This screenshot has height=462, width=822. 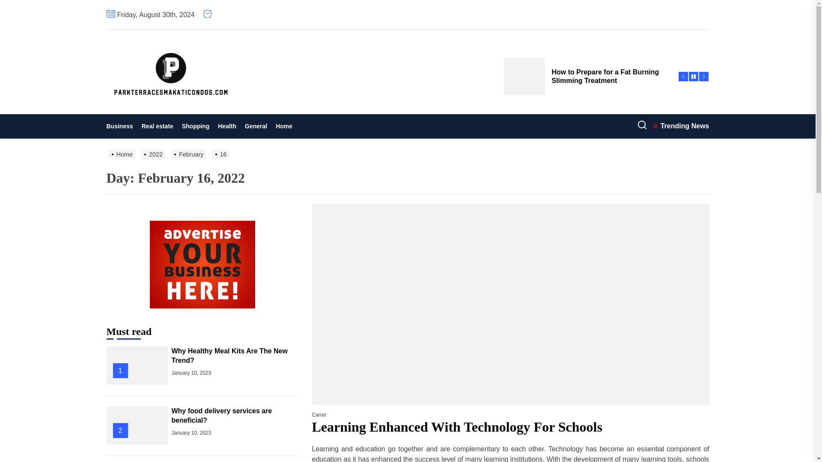 I want to click on Real estate, so click(x=157, y=126).